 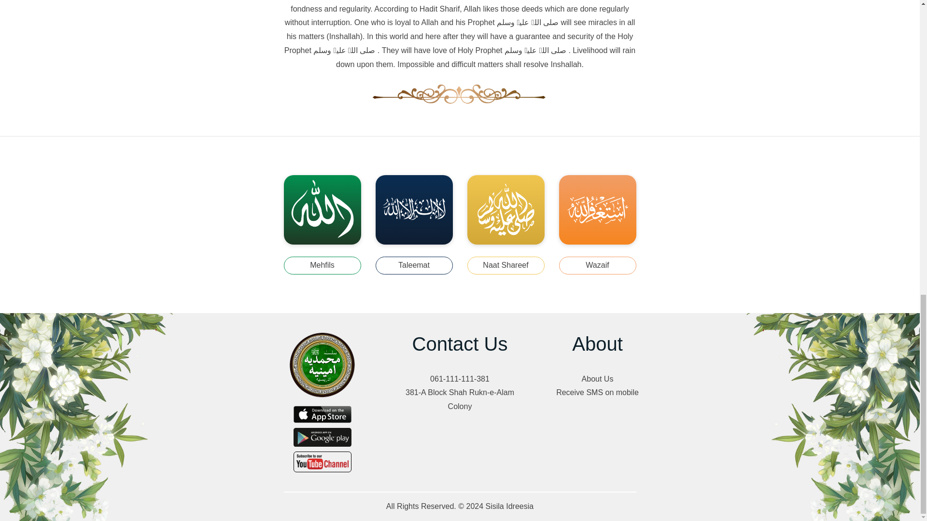 I want to click on Receive SMS on mobile, so click(x=597, y=393).